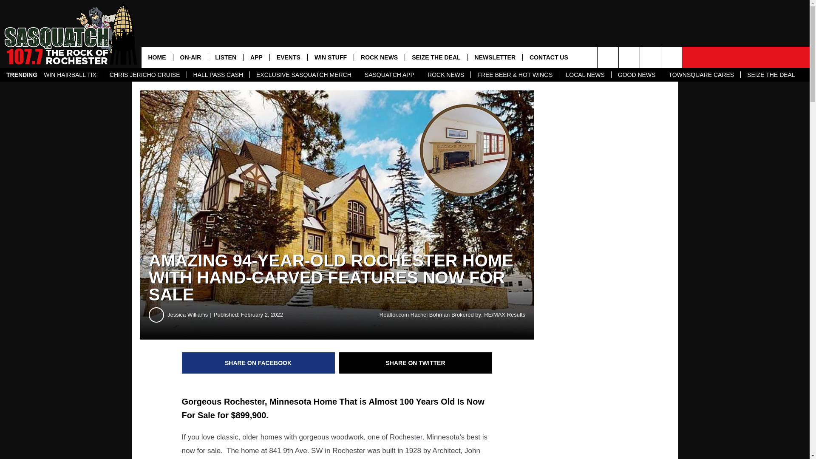 The image size is (816, 459). Describe the element at coordinates (445, 75) in the screenshot. I see `ROCK NEWS` at that location.